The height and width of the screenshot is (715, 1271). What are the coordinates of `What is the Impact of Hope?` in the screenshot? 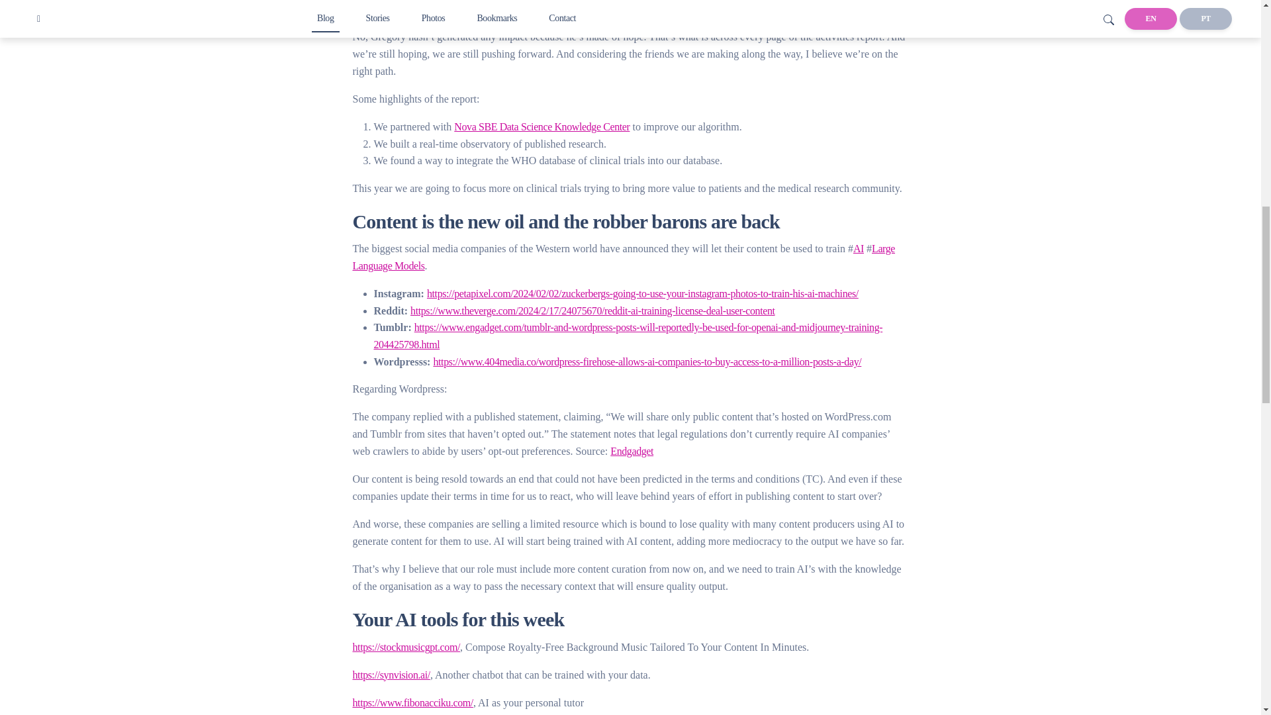 It's located at (409, 9).